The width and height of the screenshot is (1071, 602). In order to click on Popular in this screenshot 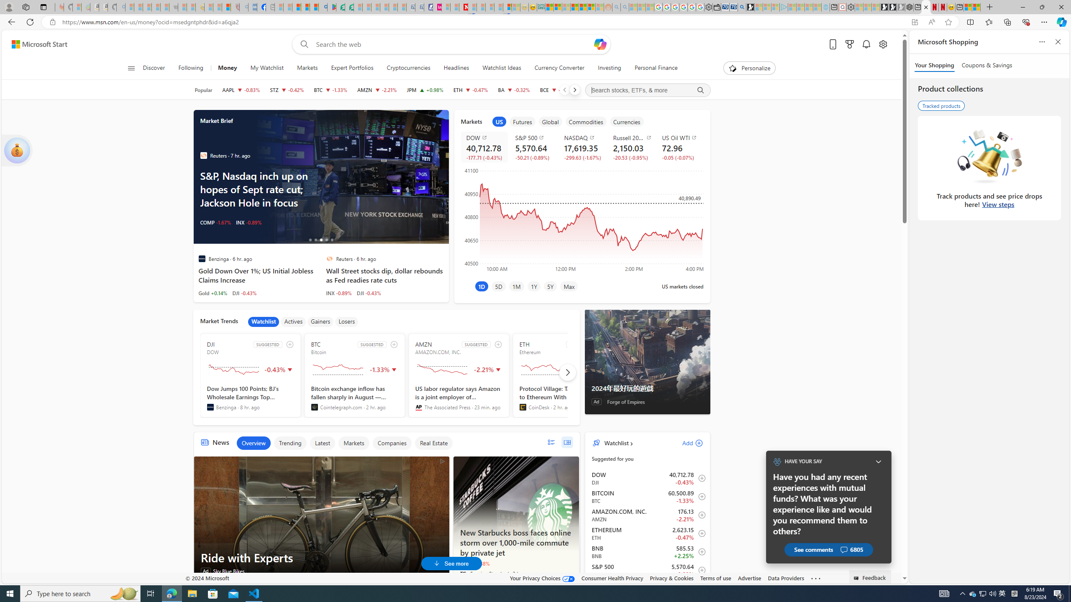, I will do `click(203, 90)`.